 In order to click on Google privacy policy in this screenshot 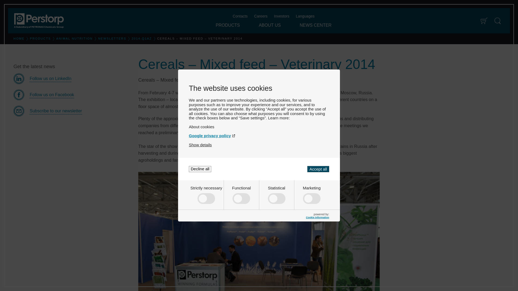, I will do `click(259, 135)`.